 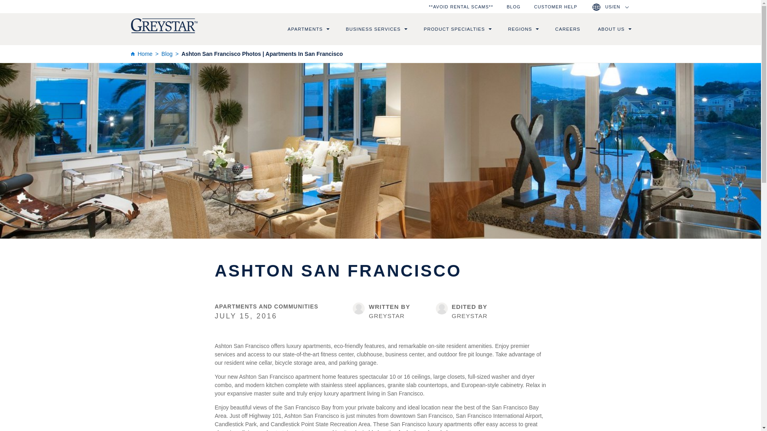 What do you see at coordinates (513, 6) in the screenshot?
I see `BLOG` at bounding box center [513, 6].